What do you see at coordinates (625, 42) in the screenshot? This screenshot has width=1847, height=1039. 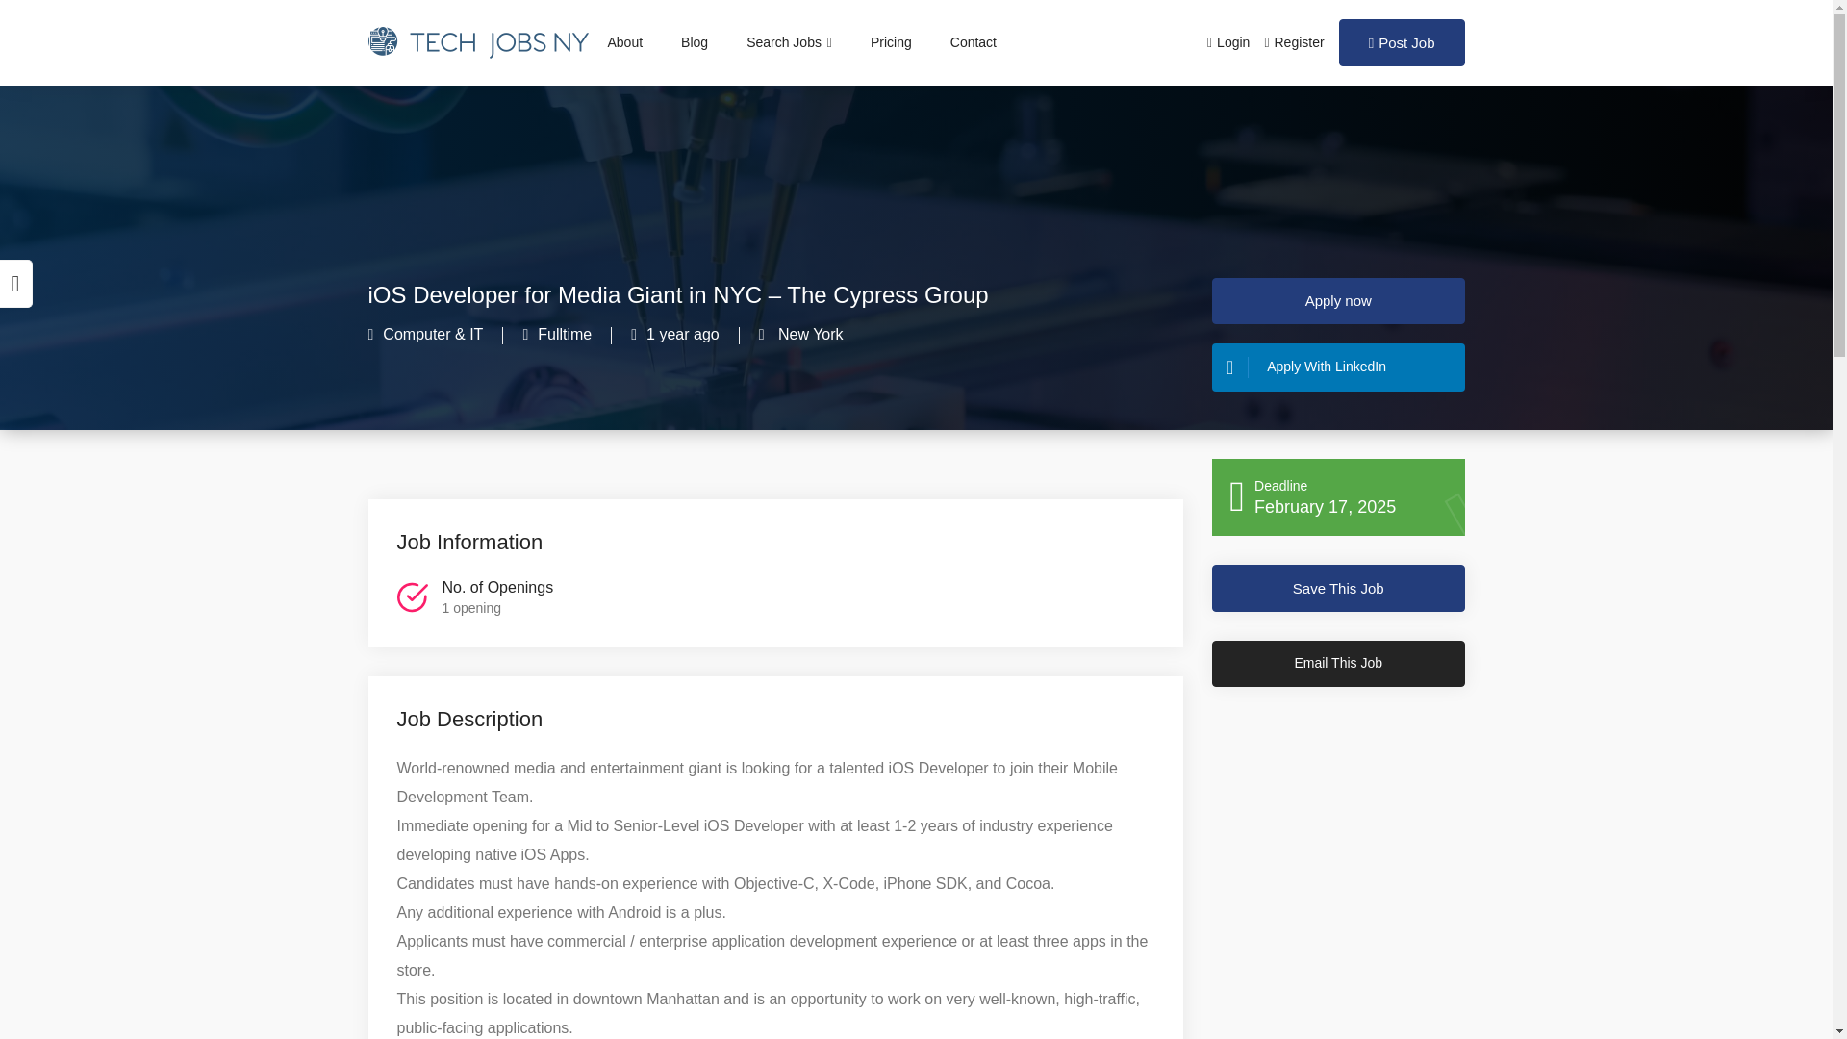 I see `About` at bounding box center [625, 42].